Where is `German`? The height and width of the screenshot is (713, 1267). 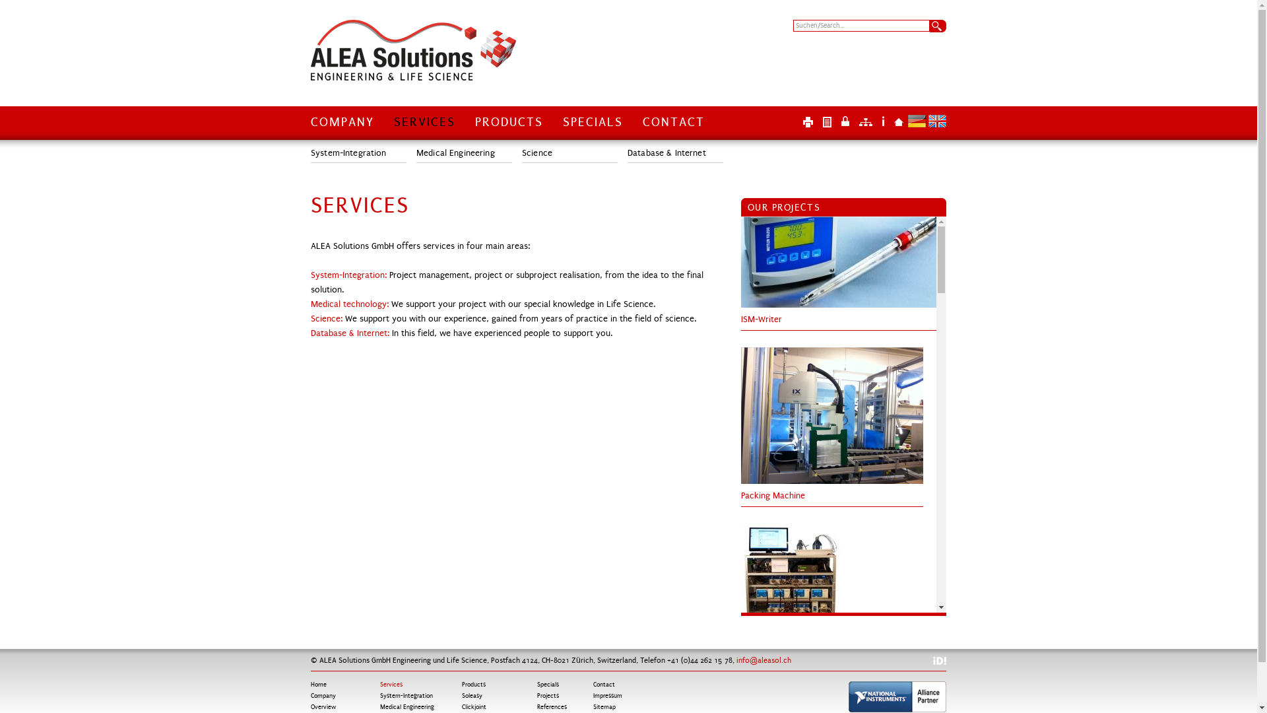
German is located at coordinates (917, 121).